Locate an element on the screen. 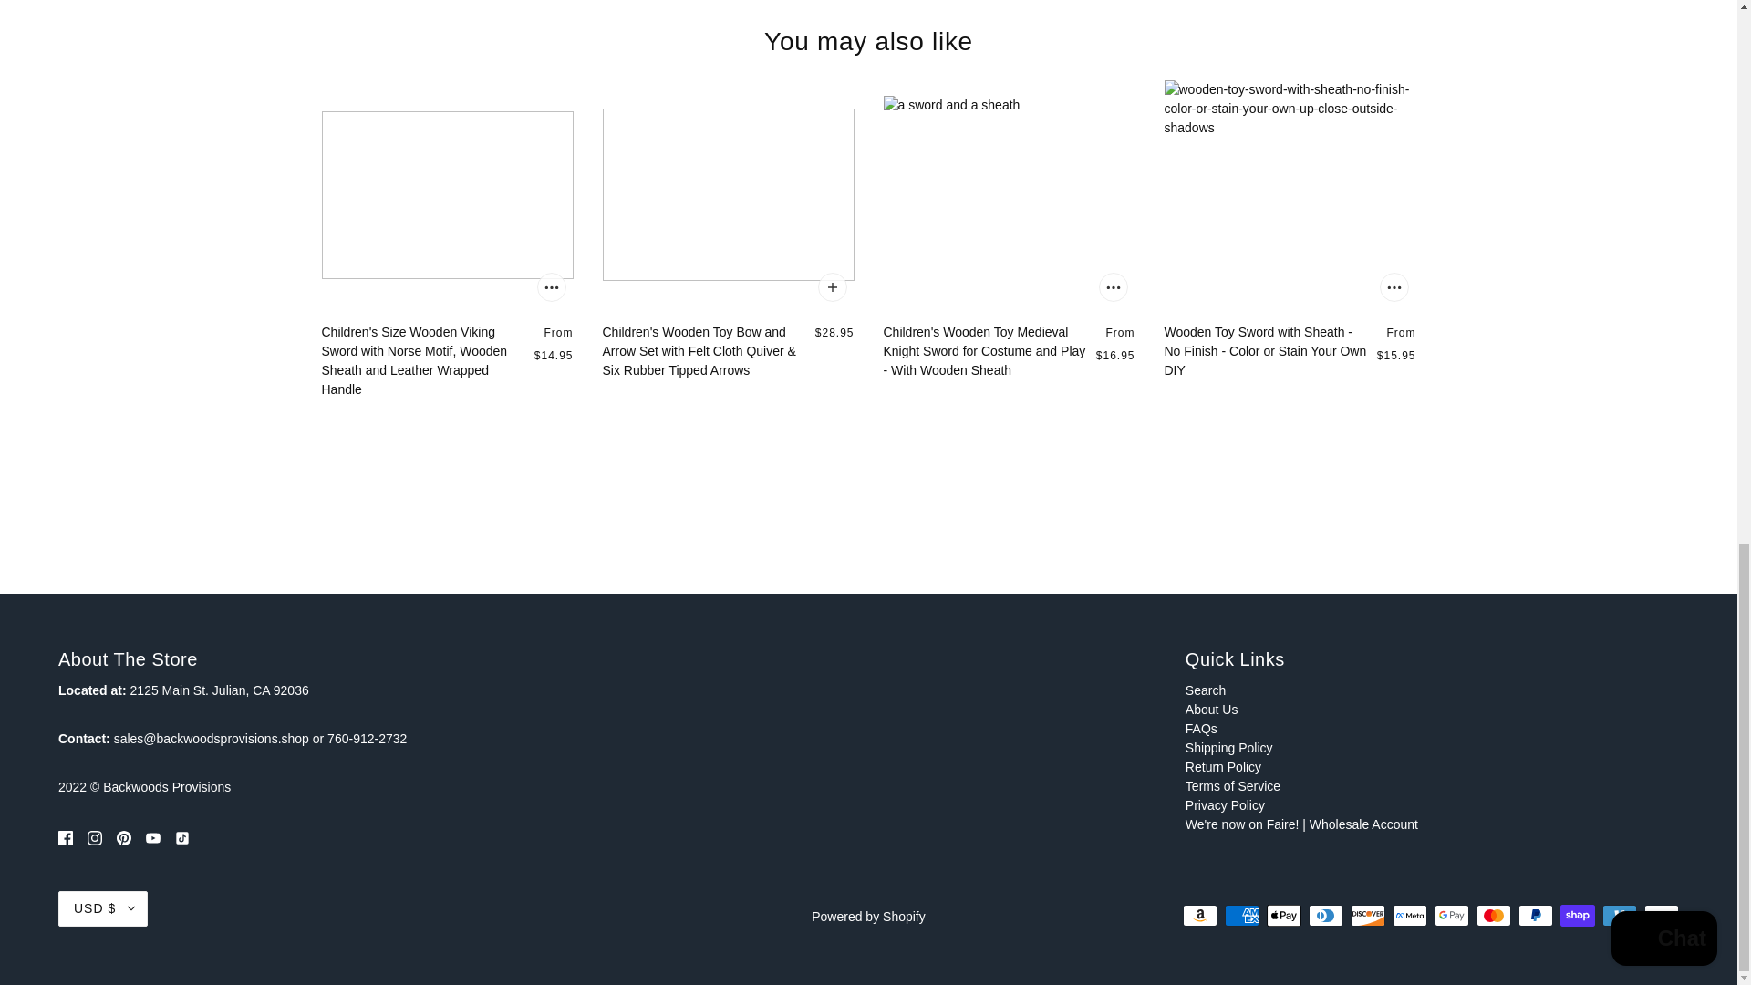 This screenshot has width=1751, height=985. Terms of Service is located at coordinates (1232, 786).